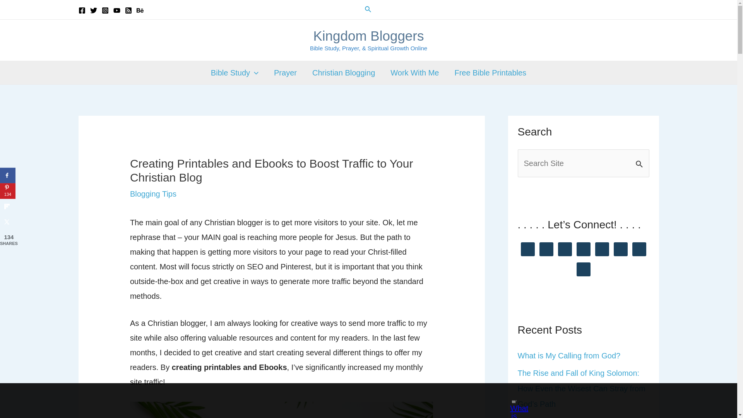 The image size is (743, 418). Describe the element at coordinates (235, 73) in the screenshot. I see `Bible Study` at that location.